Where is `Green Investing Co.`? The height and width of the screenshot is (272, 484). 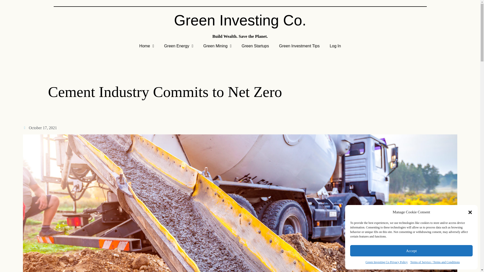 Green Investing Co. is located at coordinates (240, 20).